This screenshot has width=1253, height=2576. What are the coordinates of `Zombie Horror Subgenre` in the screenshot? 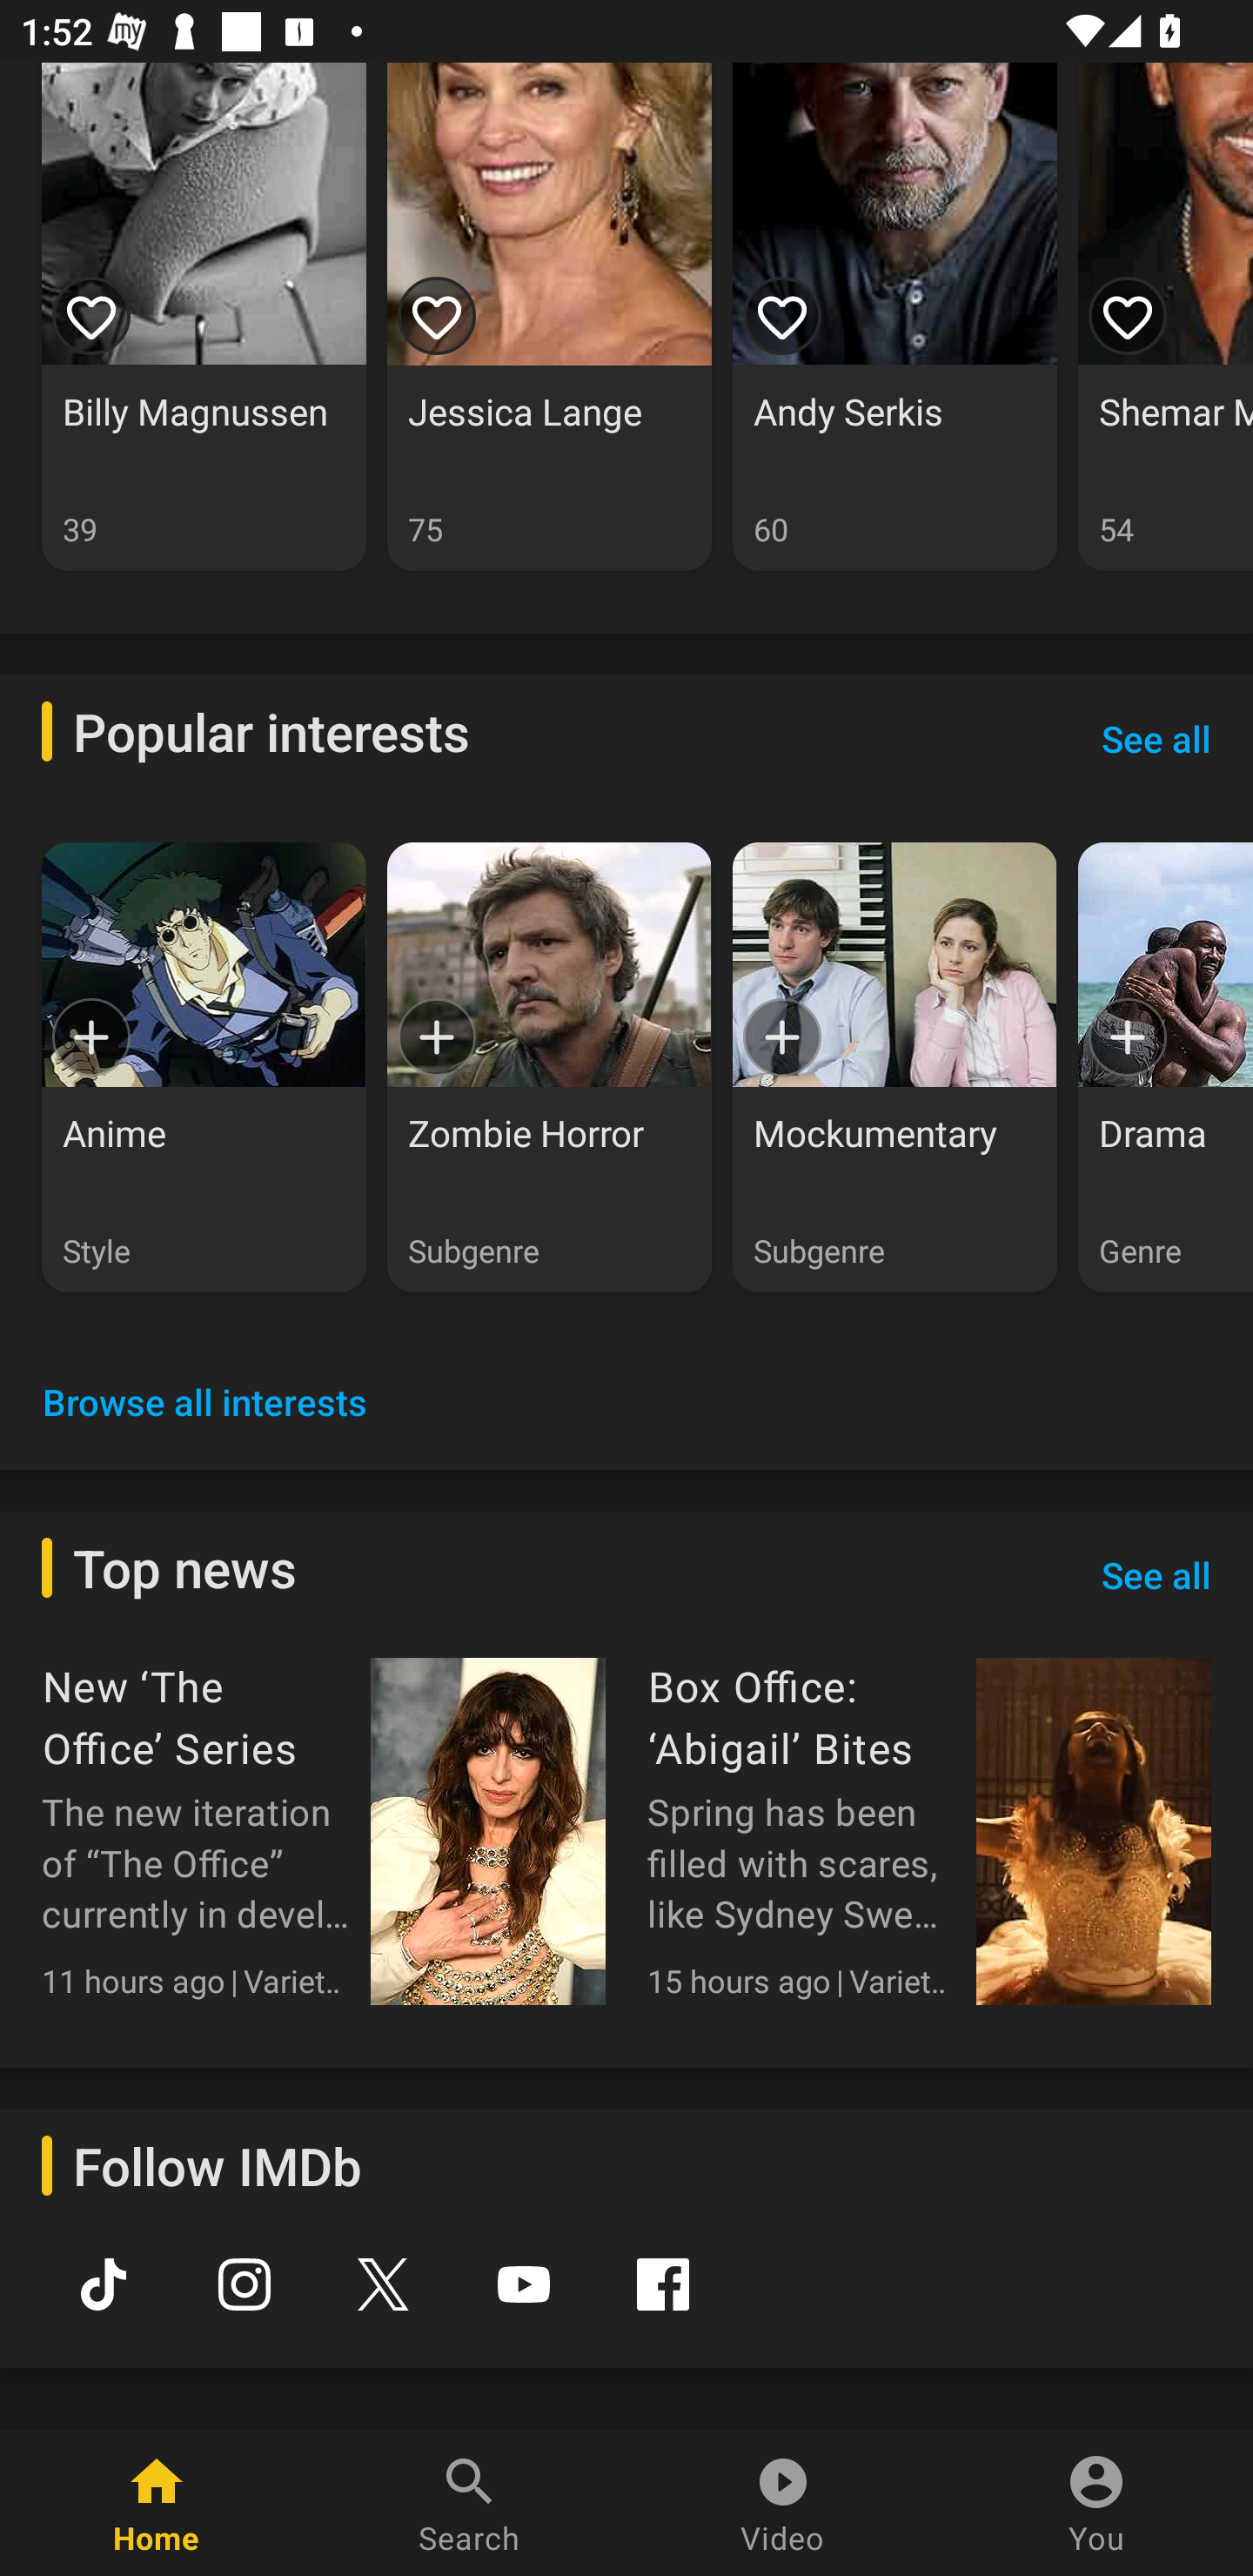 It's located at (548, 1067).